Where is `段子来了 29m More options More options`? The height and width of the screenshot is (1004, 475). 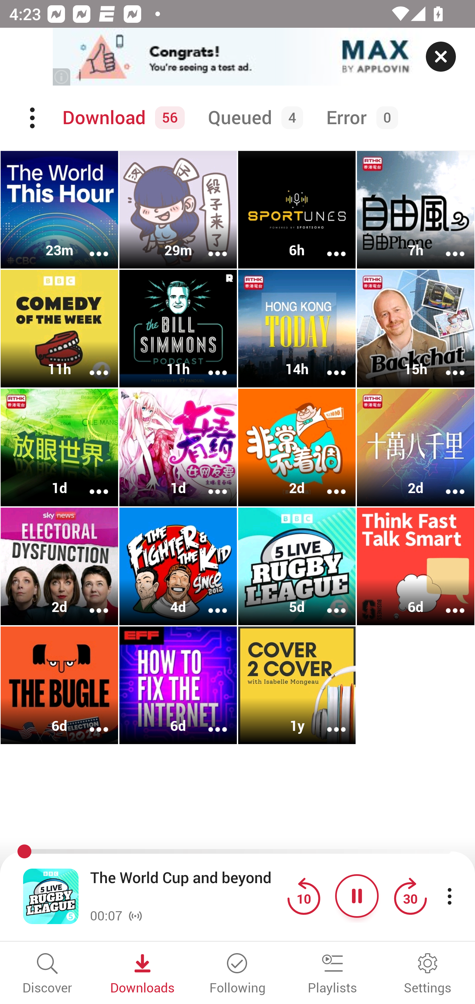
段子来了 29m More options More options is located at coordinates (178, 210).